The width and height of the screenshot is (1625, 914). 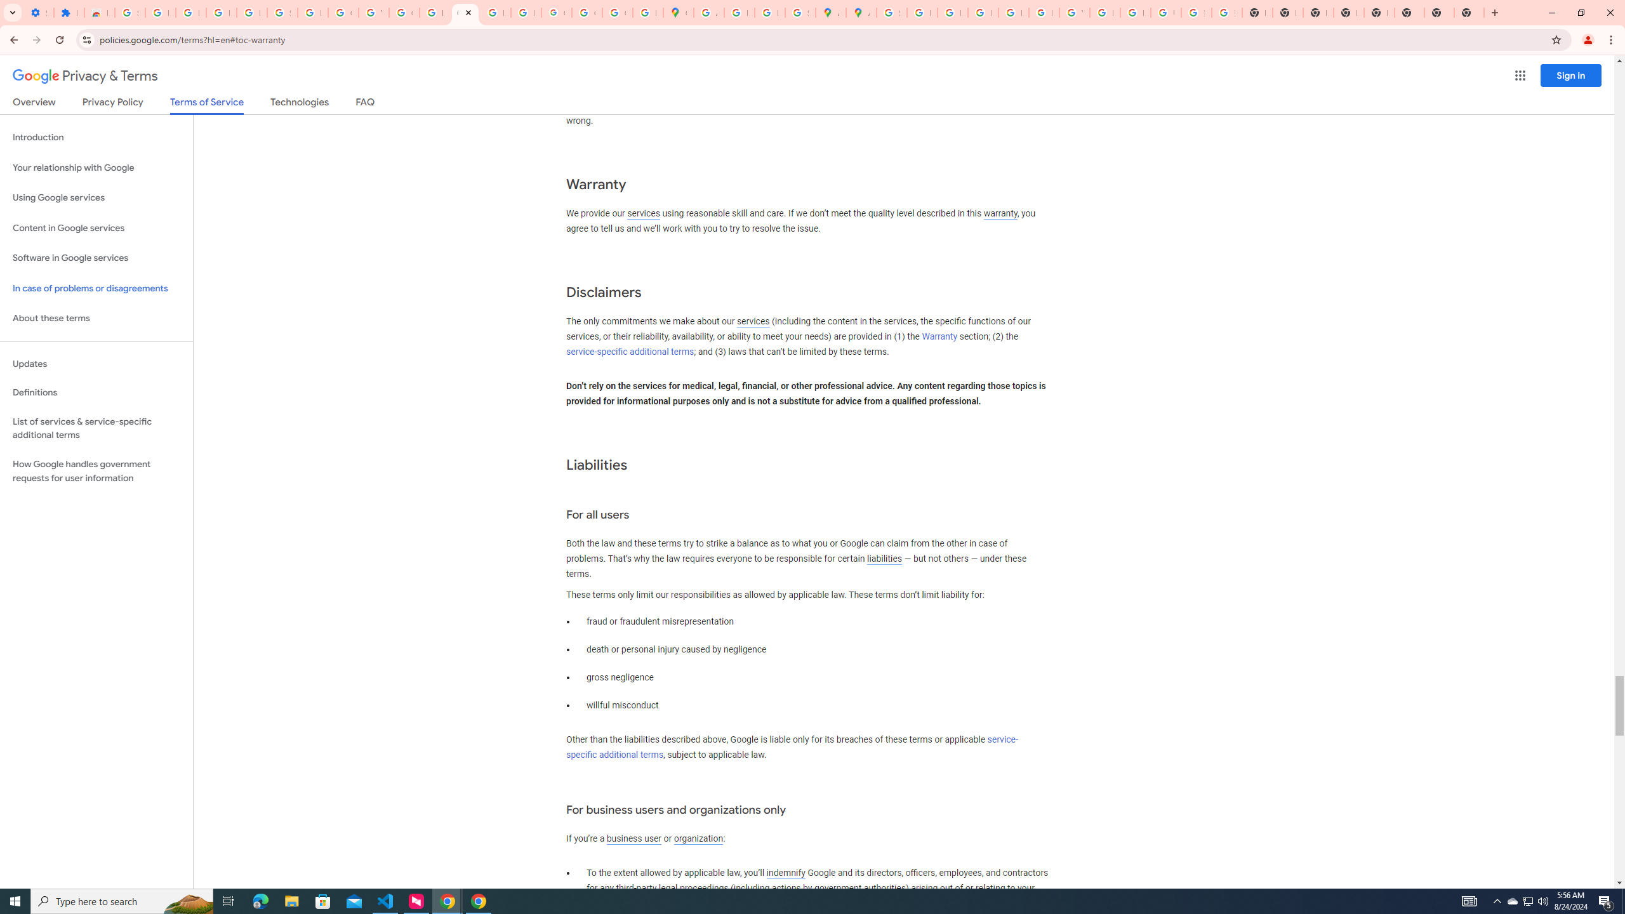 What do you see at coordinates (800, 13) in the screenshot?
I see `Safety in Our Products - Google Safety Center` at bounding box center [800, 13].